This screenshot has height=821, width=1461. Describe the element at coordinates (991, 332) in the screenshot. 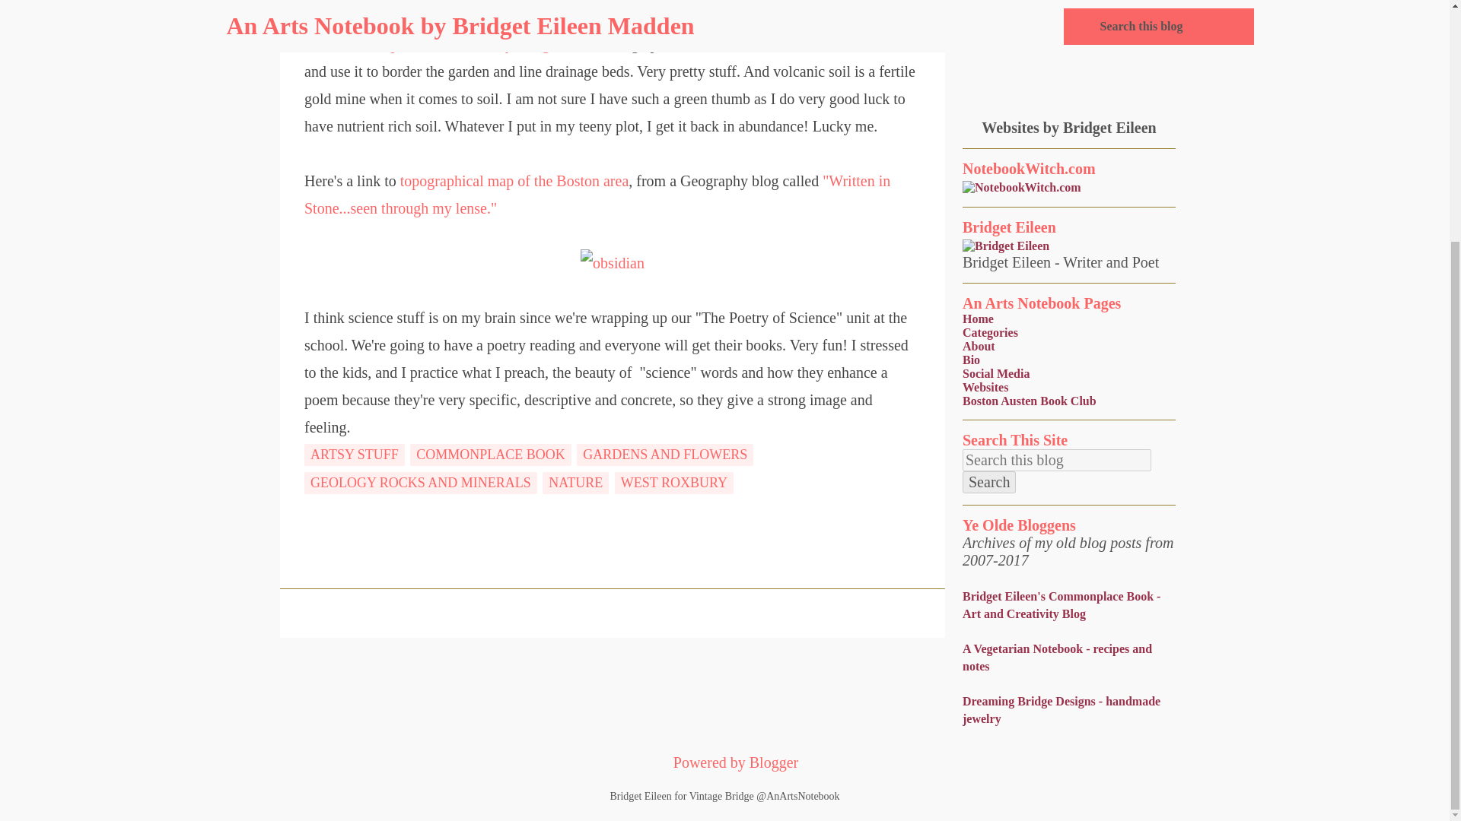

I see `Categories` at that location.